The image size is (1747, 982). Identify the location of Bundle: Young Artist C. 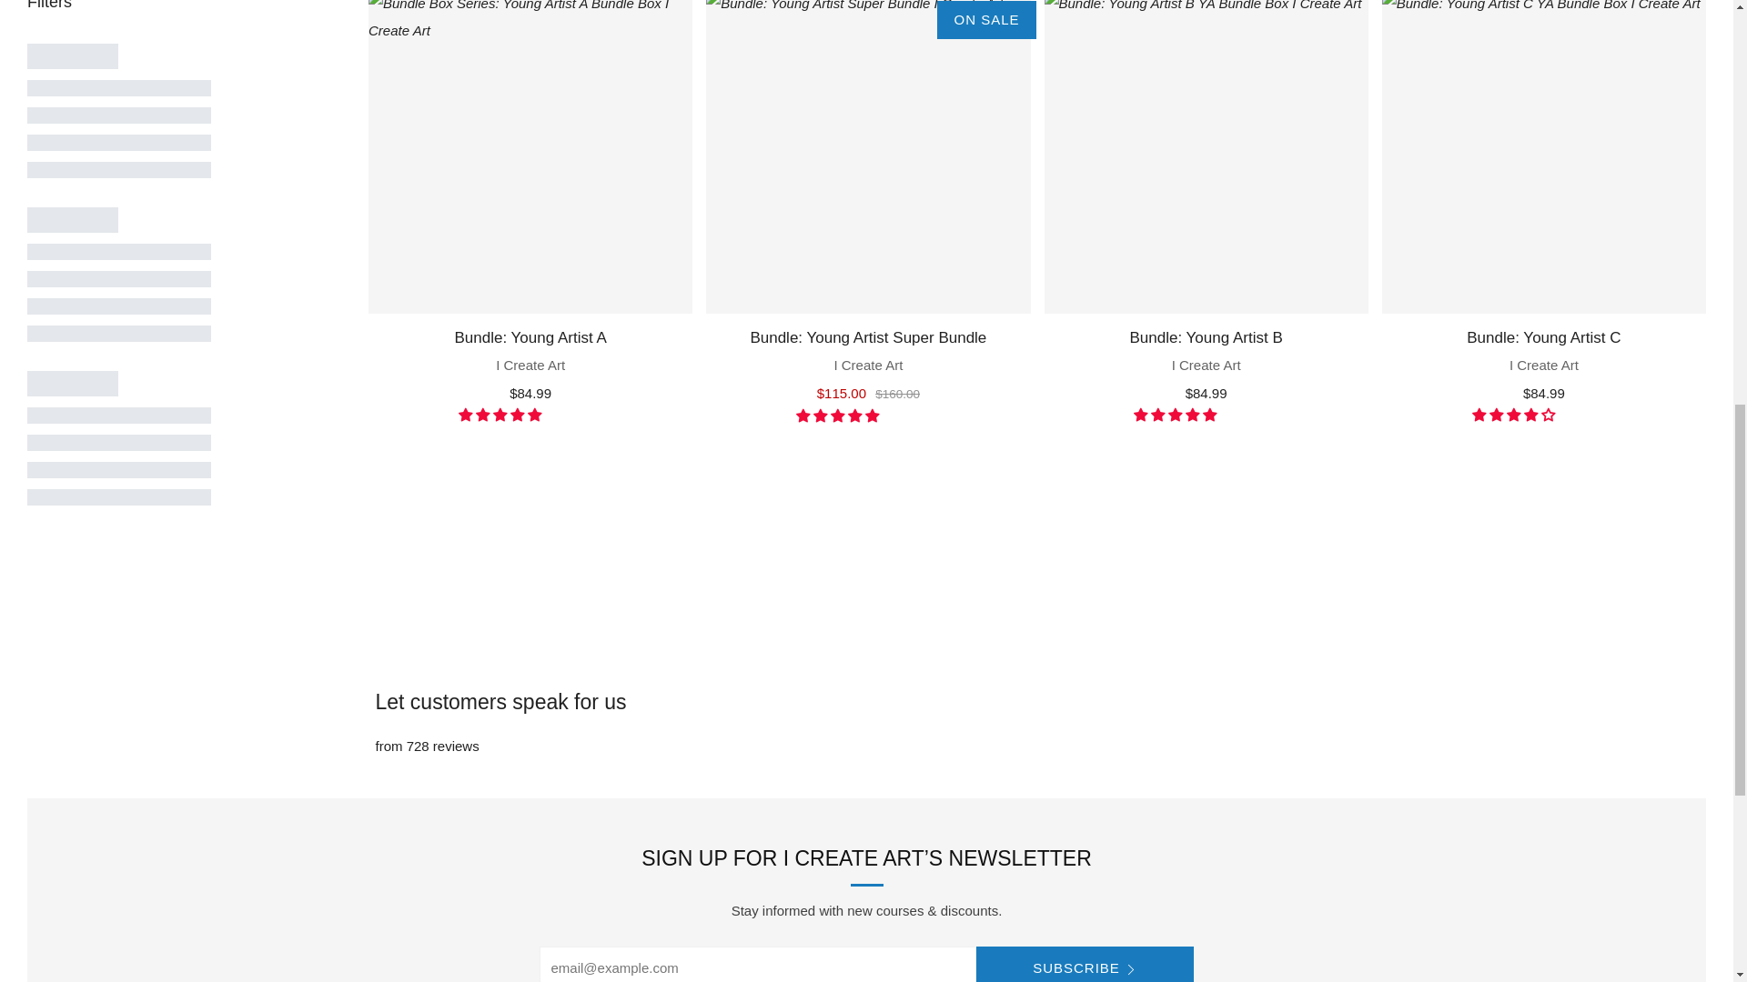
(1543, 156).